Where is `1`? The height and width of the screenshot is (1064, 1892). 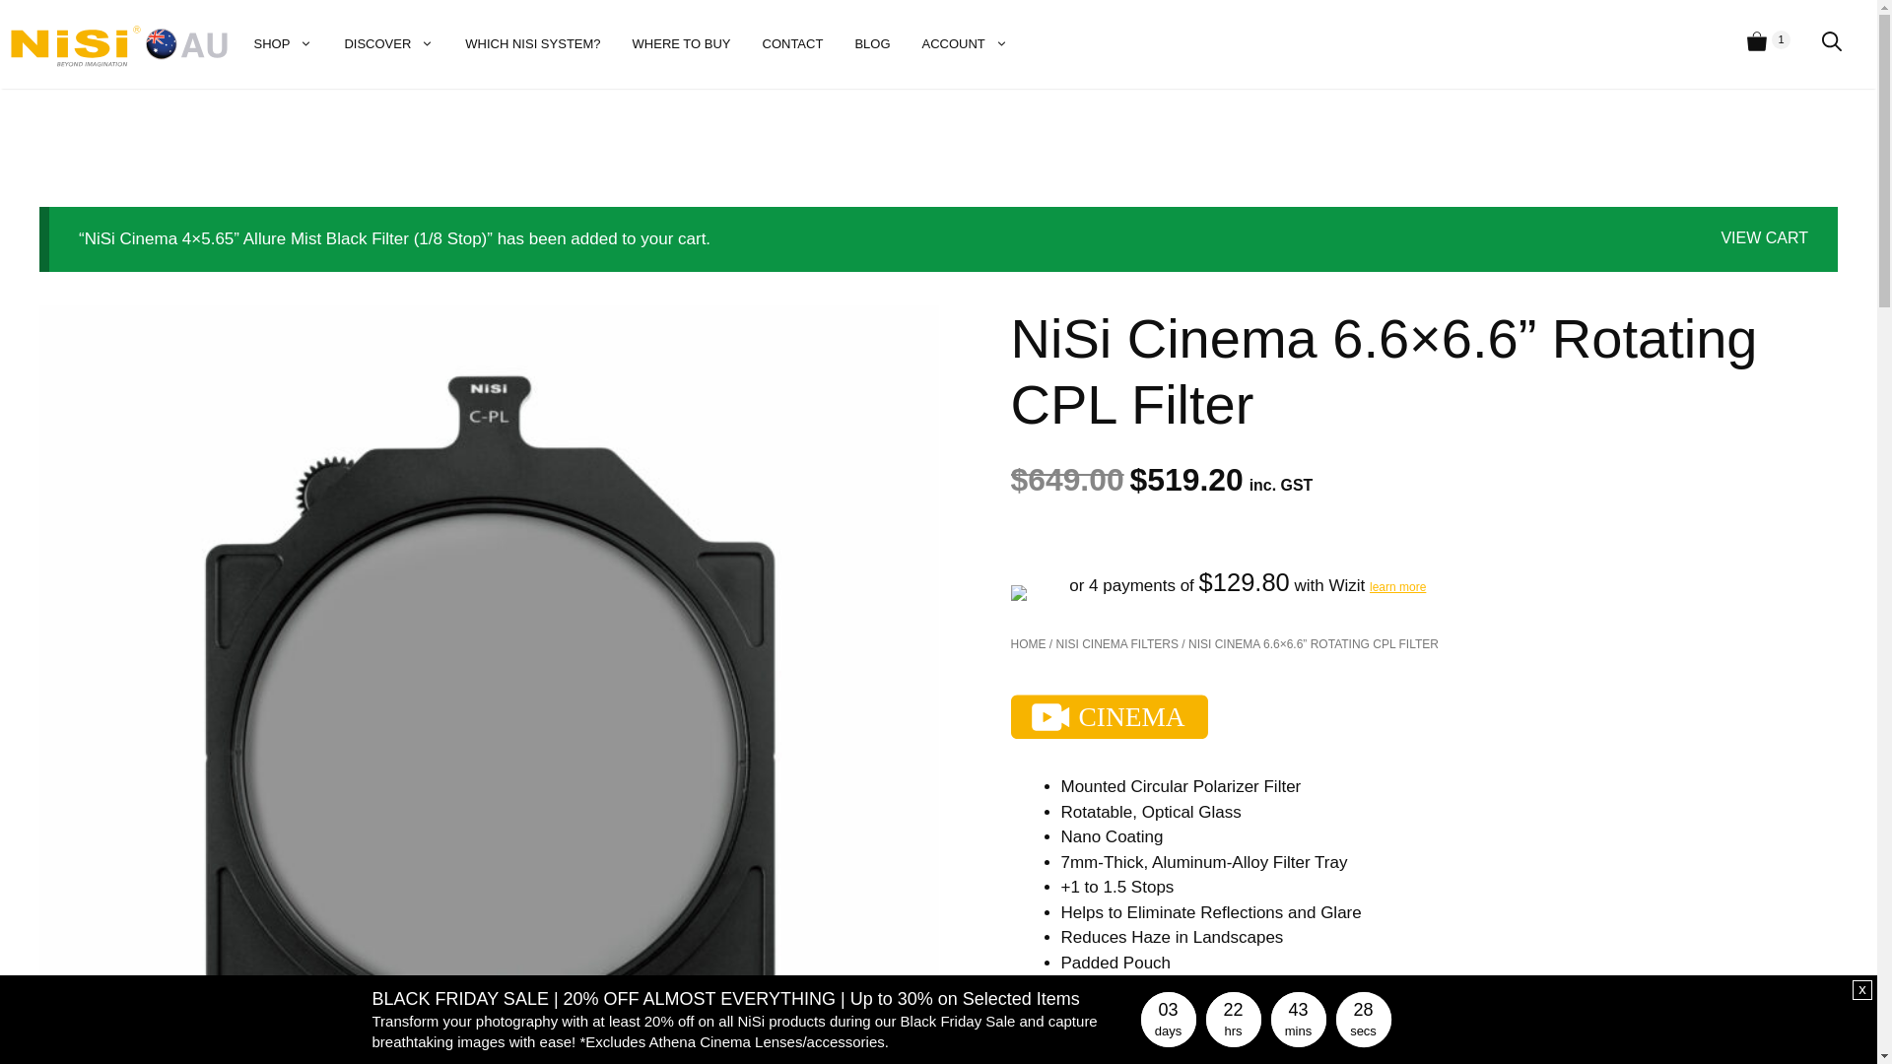 1 is located at coordinates (1769, 44).